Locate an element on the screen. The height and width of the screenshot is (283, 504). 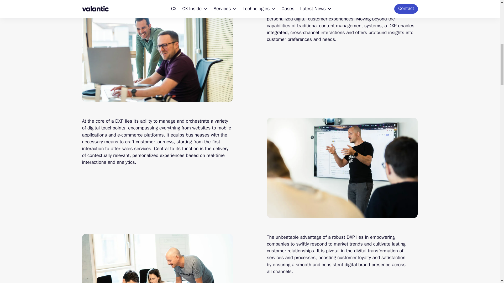
Valantic-CX-St-Gallen-17 is located at coordinates (342, 168).